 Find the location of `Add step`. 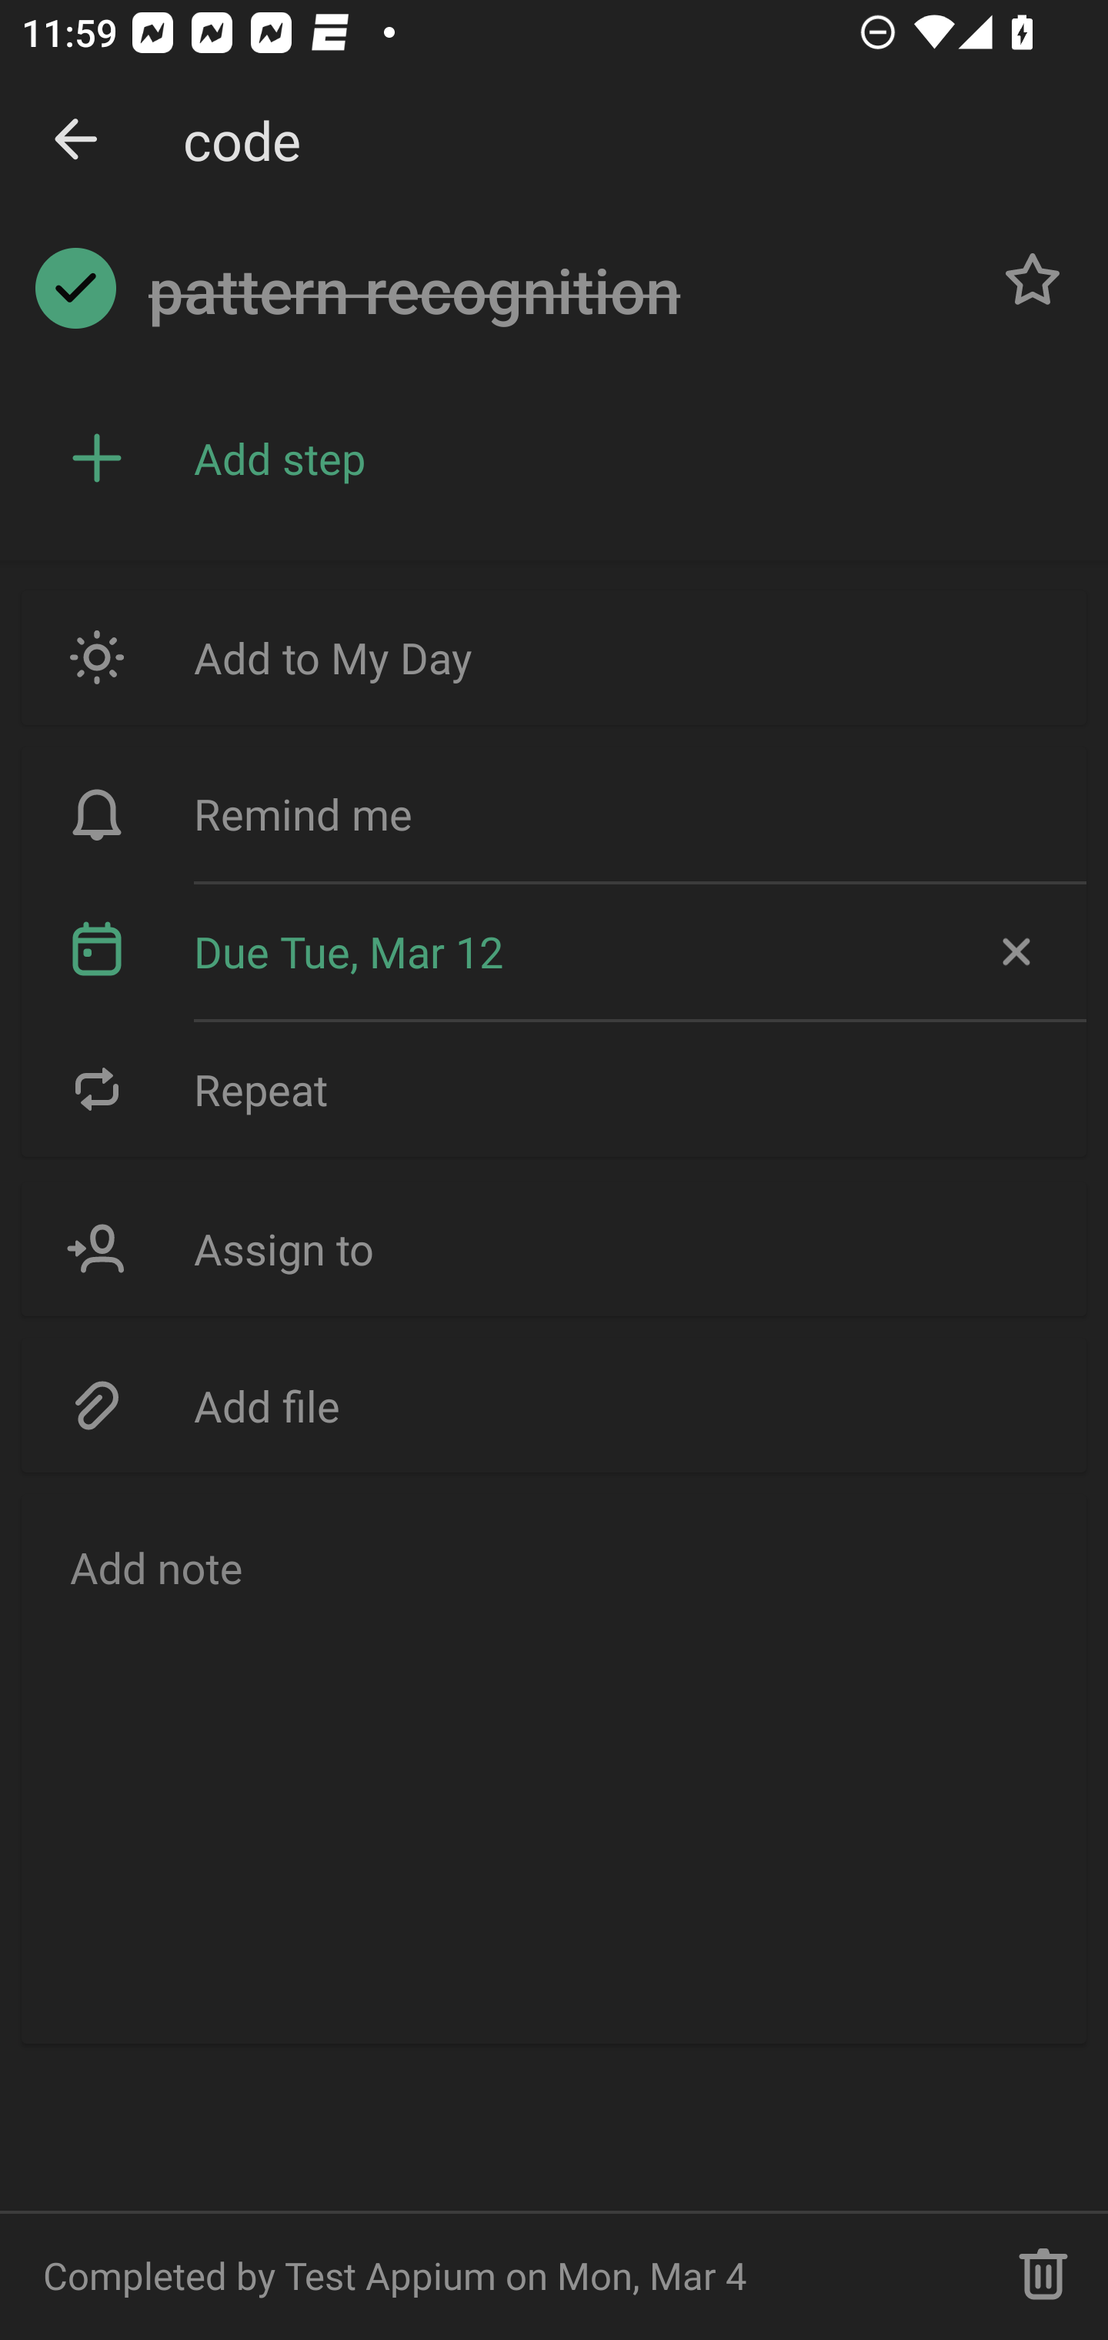

Add step is located at coordinates (629, 459).